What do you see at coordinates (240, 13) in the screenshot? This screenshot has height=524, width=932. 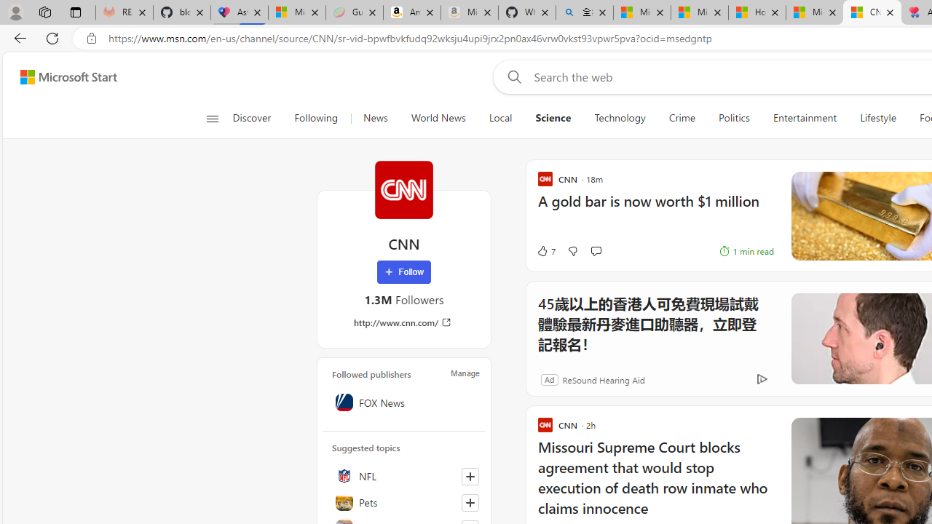 I see `Asthma Inhalers: Names and Types` at bounding box center [240, 13].